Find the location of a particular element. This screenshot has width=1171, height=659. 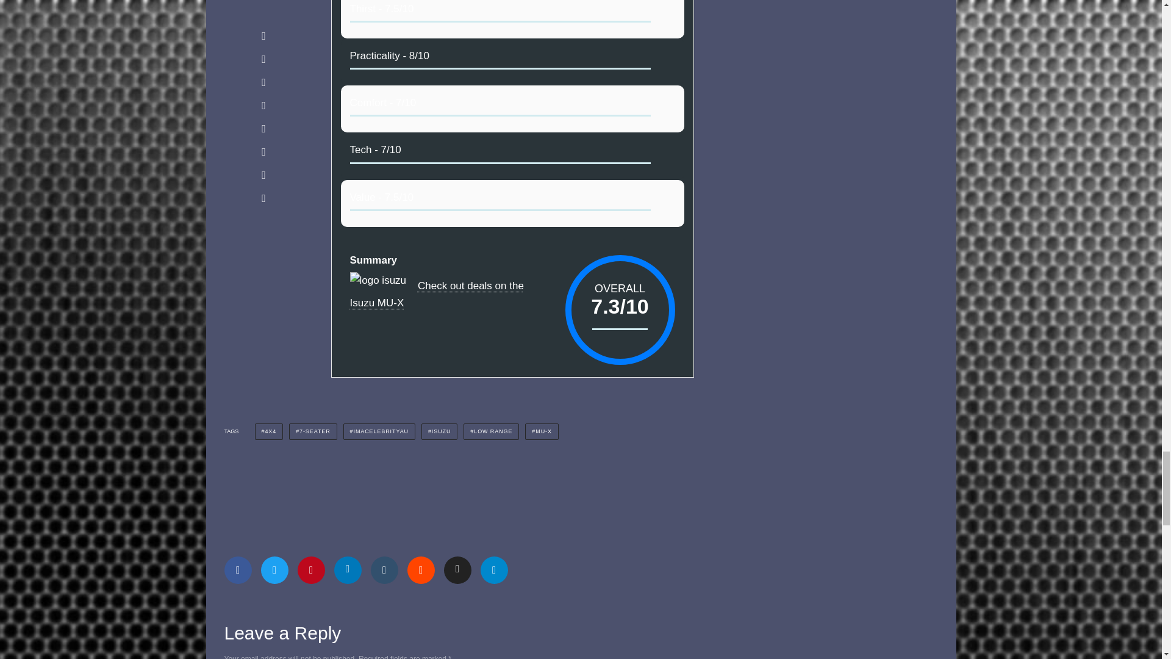

7-SEATER is located at coordinates (313, 432).